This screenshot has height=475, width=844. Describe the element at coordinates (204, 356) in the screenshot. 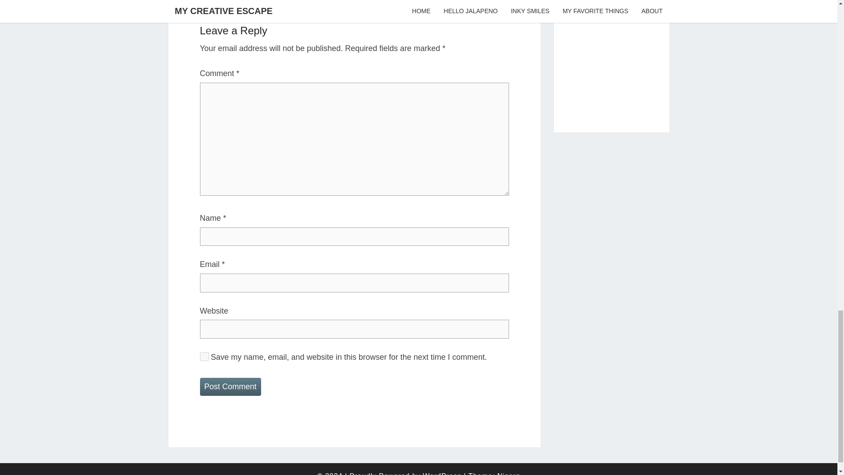

I see `yes` at that location.